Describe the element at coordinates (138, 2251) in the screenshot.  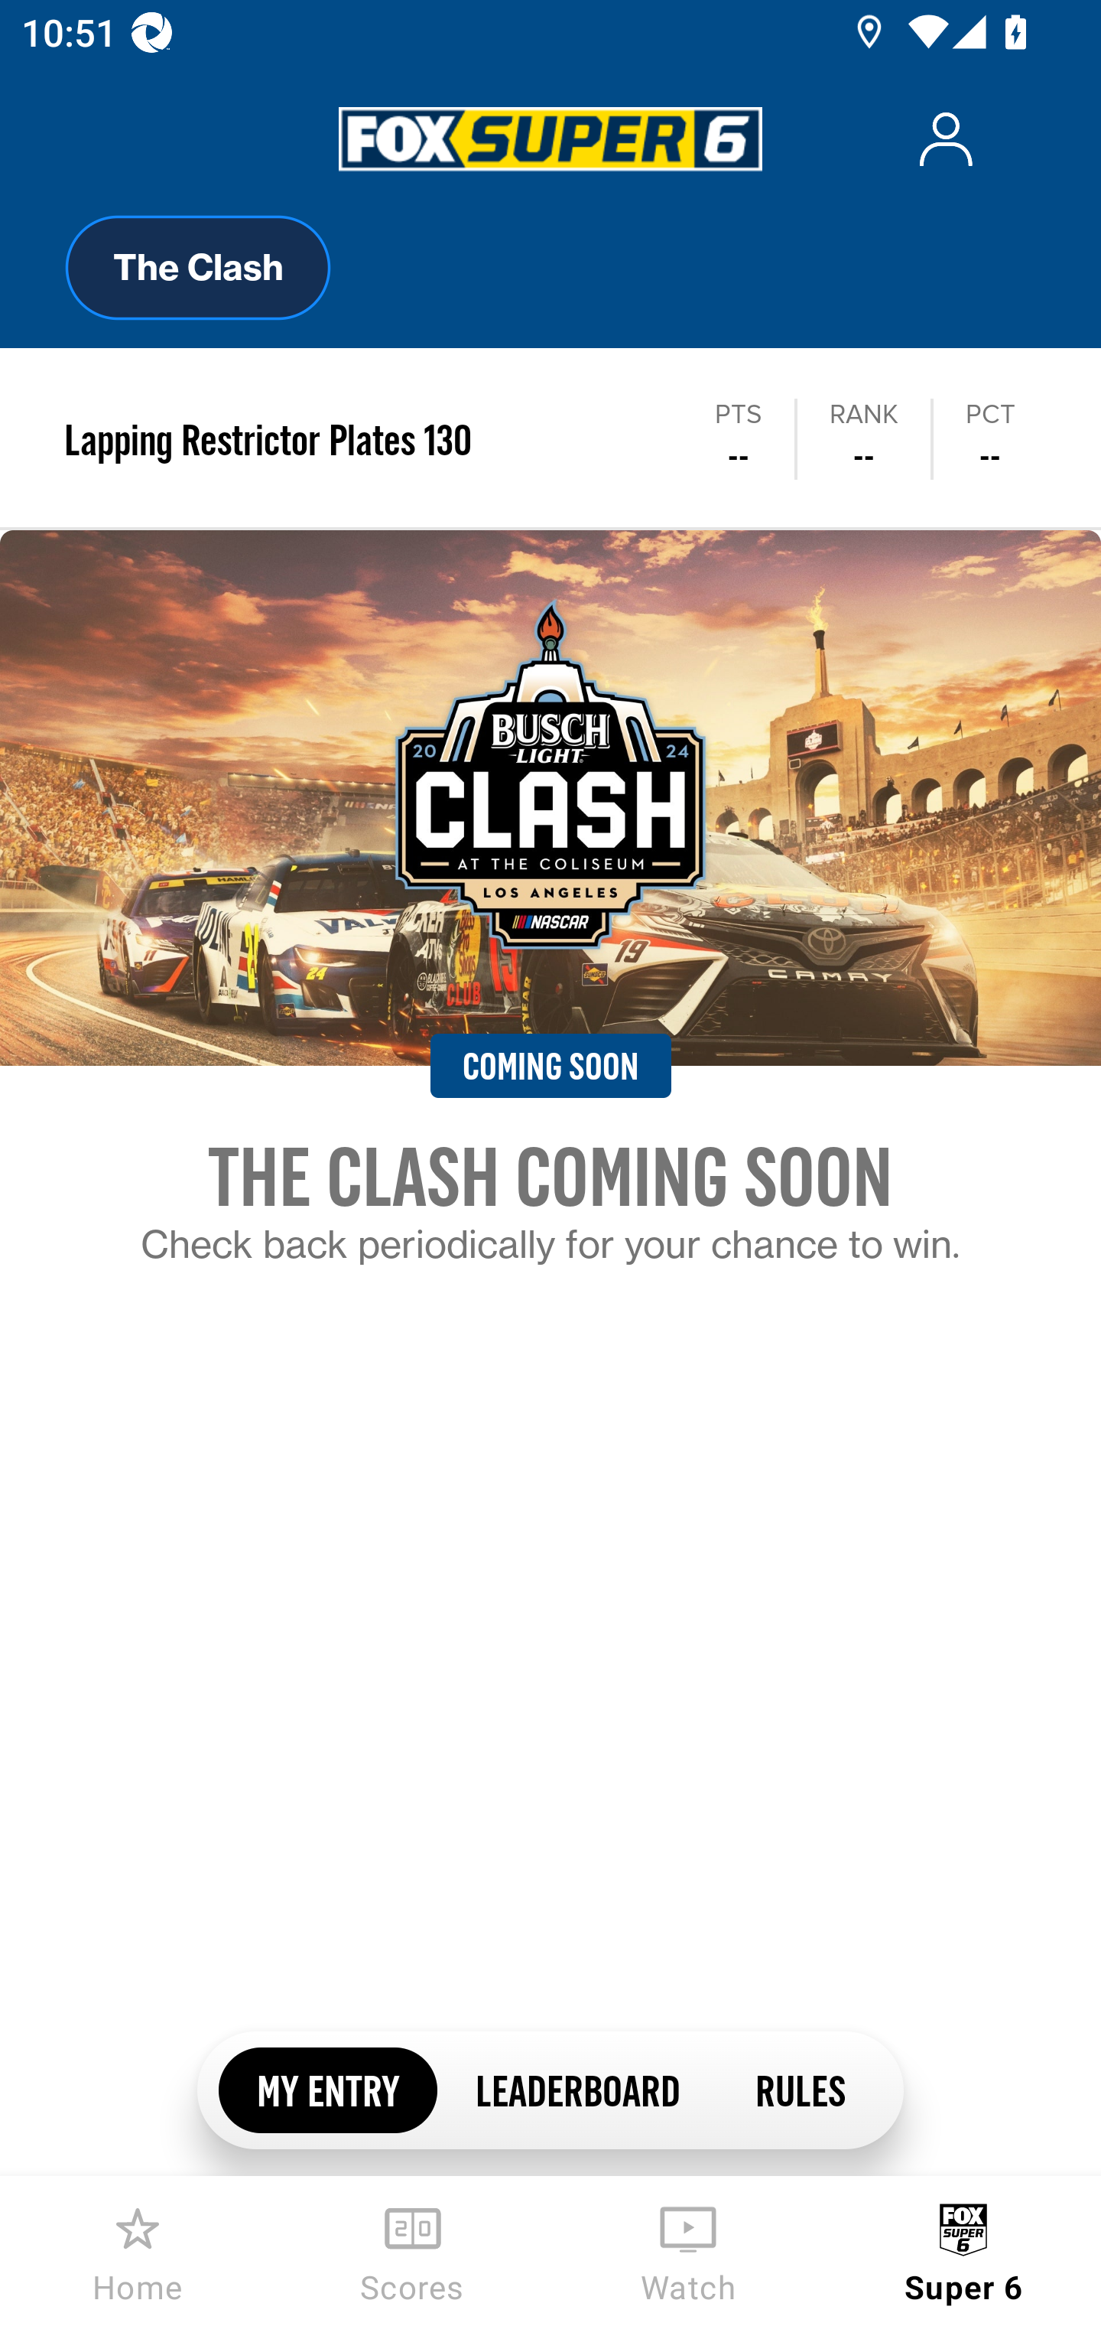
I see `Home` at that location.